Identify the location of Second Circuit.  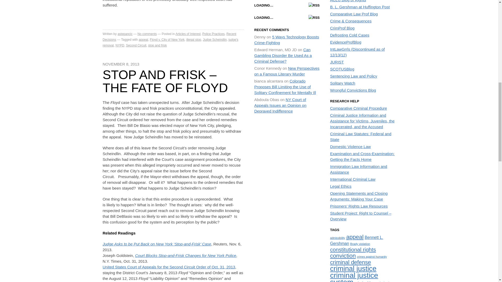
(136, 45).